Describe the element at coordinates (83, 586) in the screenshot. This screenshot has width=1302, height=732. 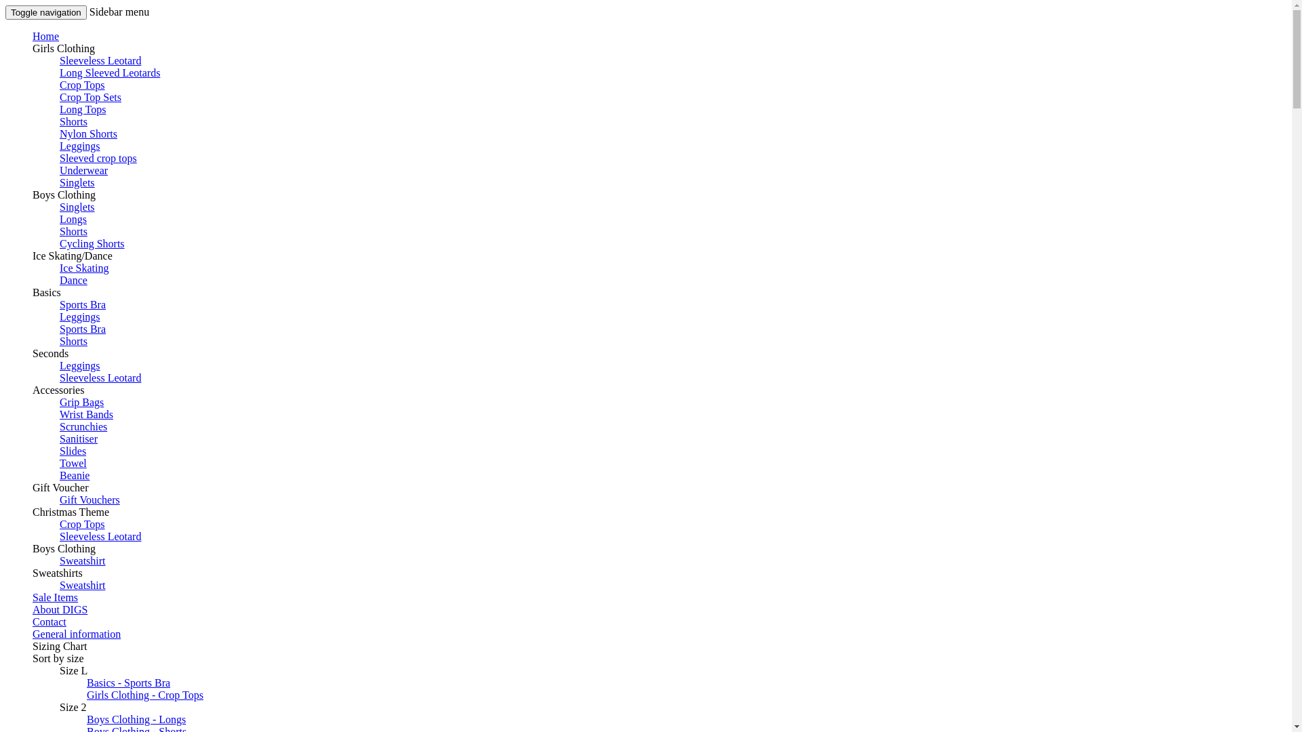
I see `Sweatshirt` at that location.